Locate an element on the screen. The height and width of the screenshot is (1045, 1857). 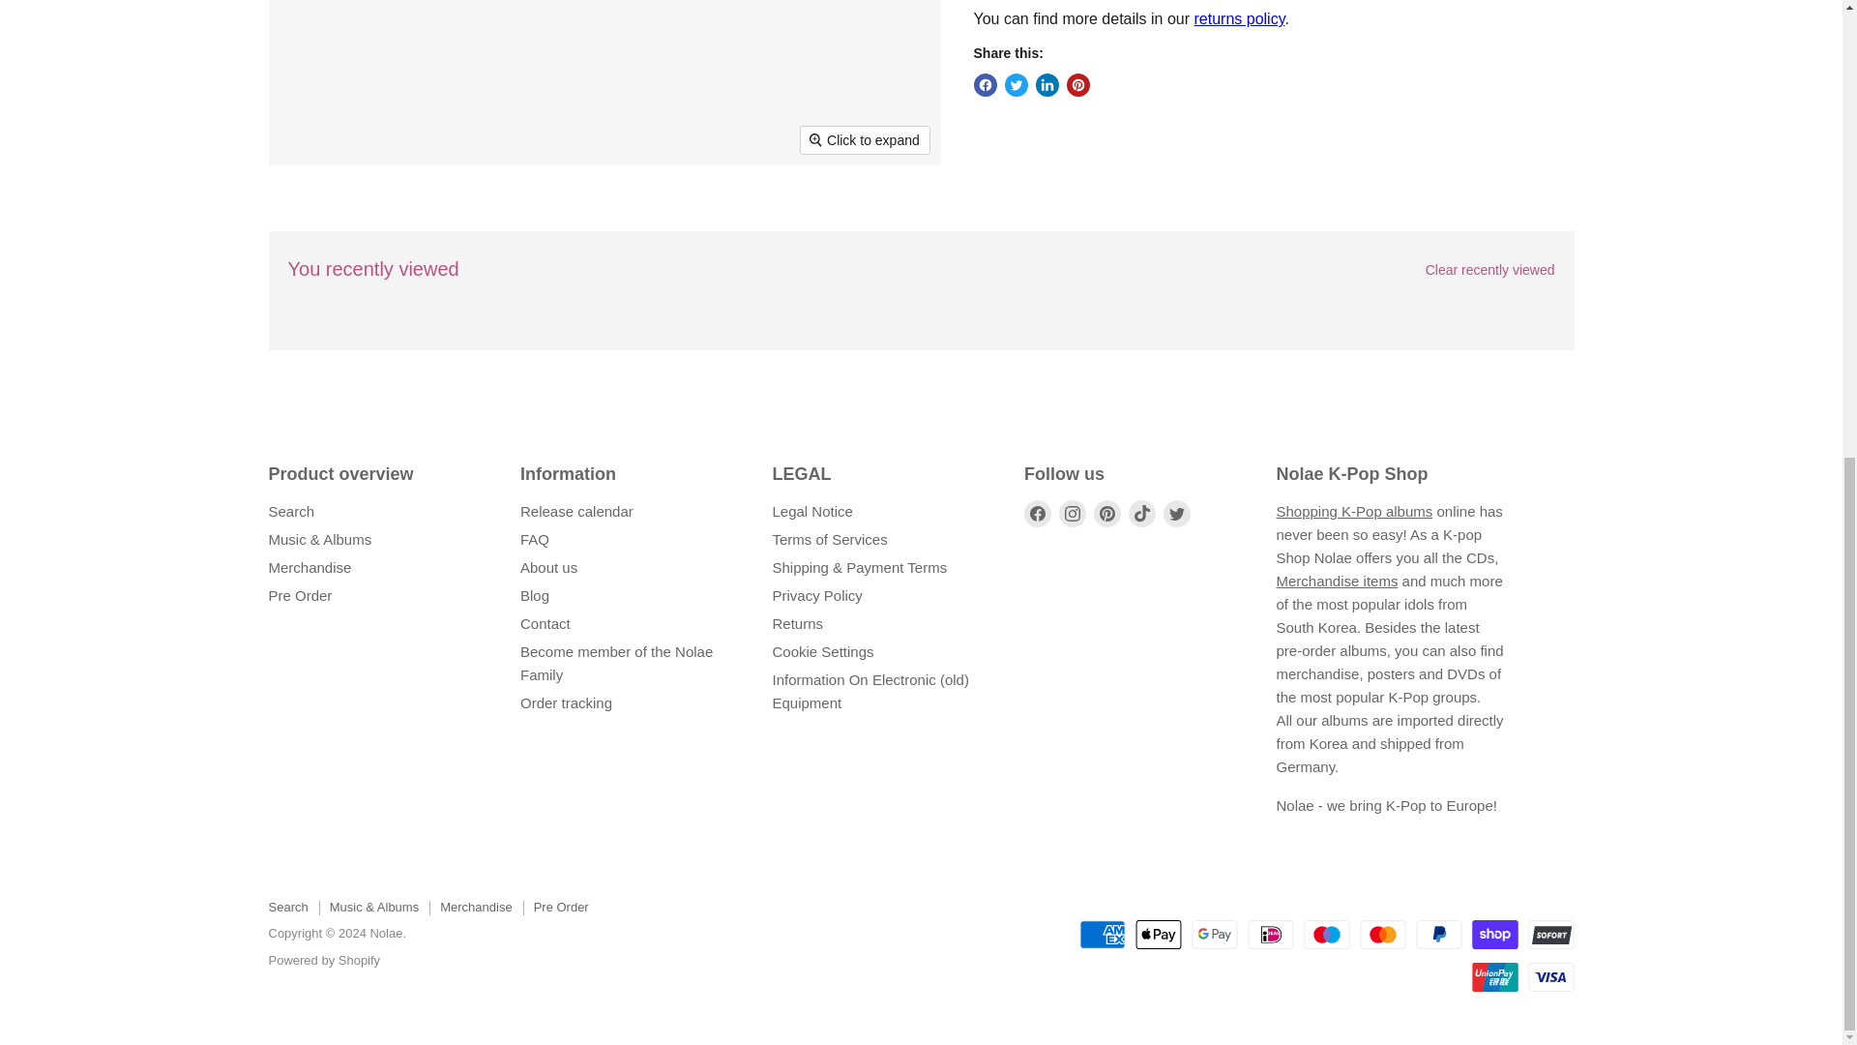
American Express is located at coordinates (1102, 935).